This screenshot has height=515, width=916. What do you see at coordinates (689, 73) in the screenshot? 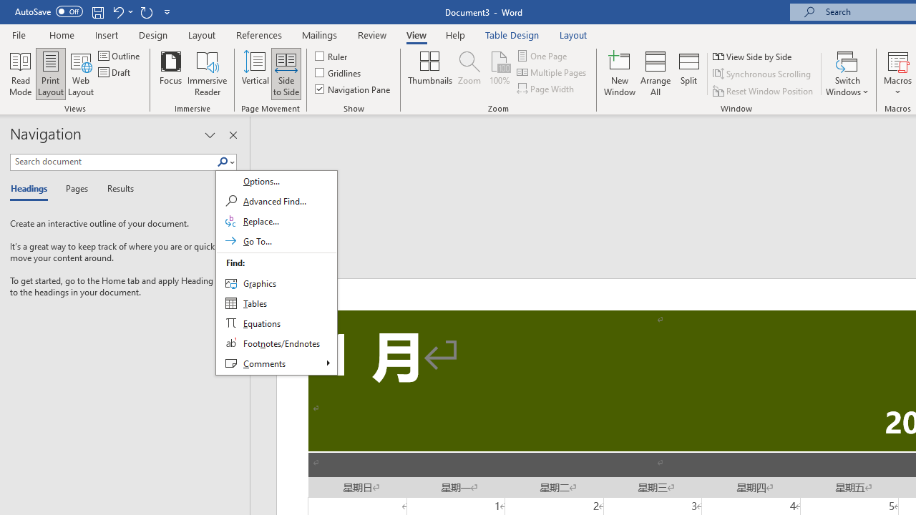
I see `Split` at bounding box center [689, 73].